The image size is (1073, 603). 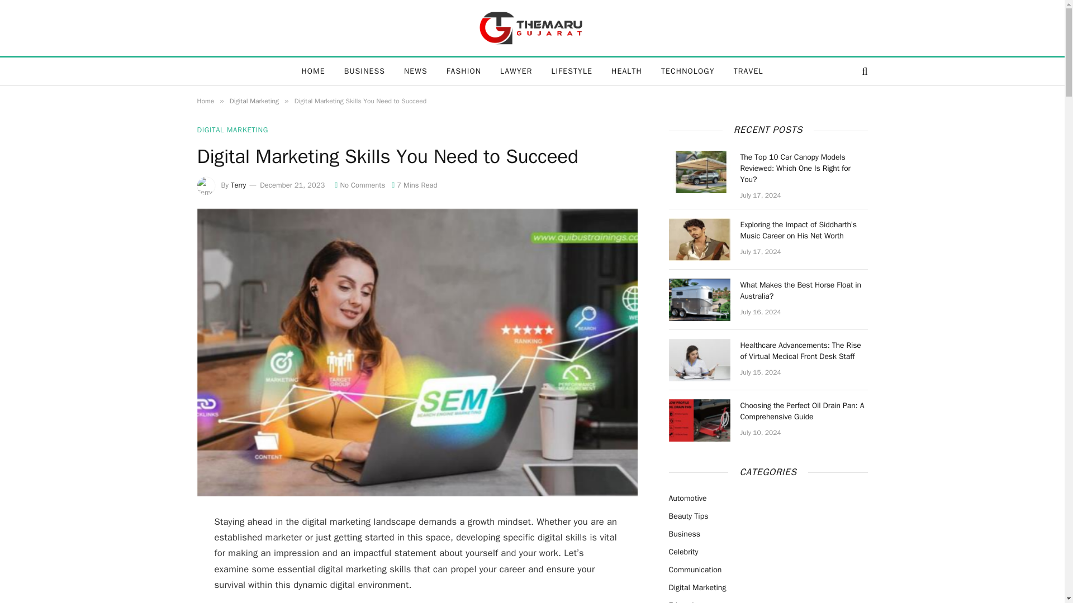 What do you see at coordinates (313, 71) in the screenshot?
I see `HOME` at bounding box center [313, 71].